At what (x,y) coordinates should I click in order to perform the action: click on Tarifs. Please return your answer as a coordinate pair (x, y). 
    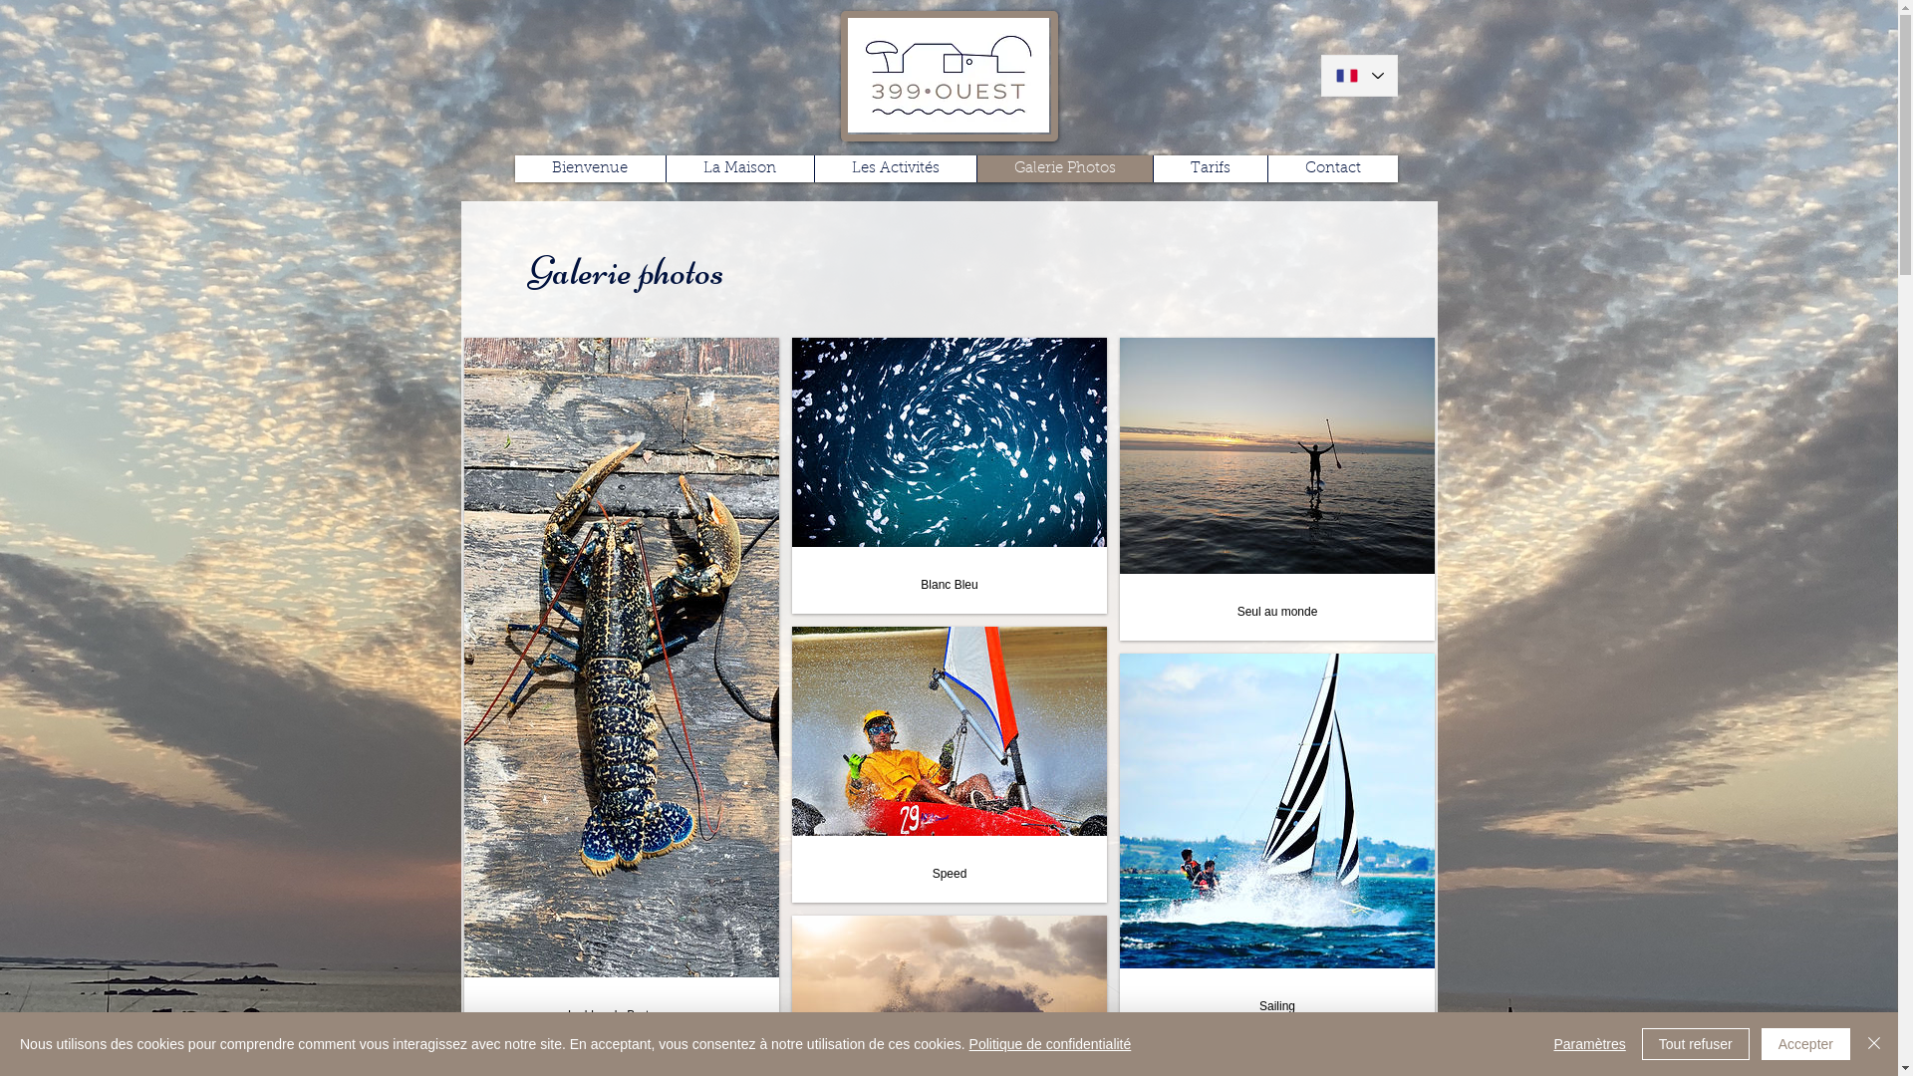
    Looking at the image, I should click on (1210, 168).